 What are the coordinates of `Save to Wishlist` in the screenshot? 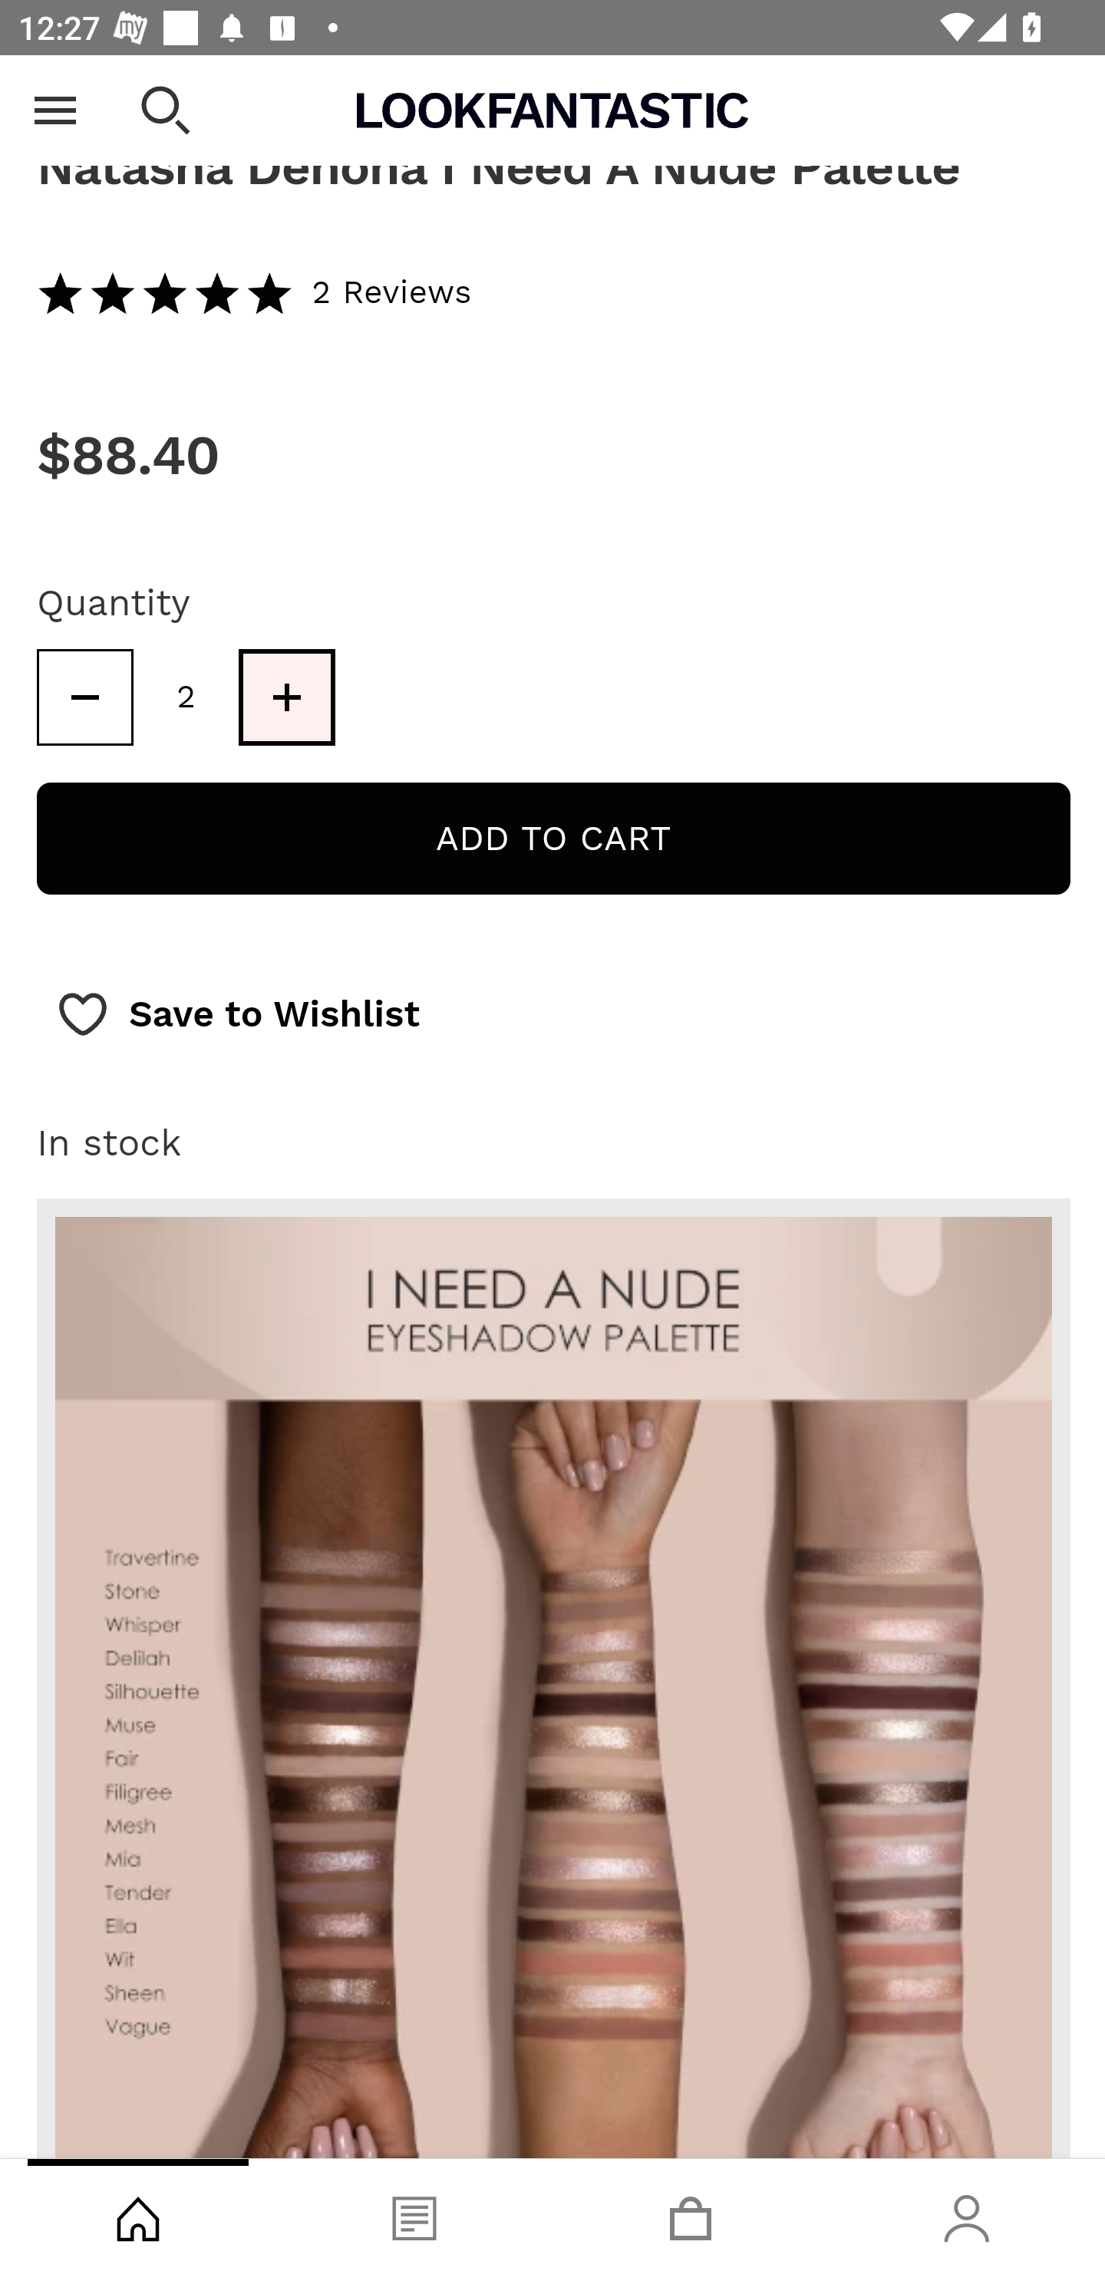 It's located at (238, 1016).